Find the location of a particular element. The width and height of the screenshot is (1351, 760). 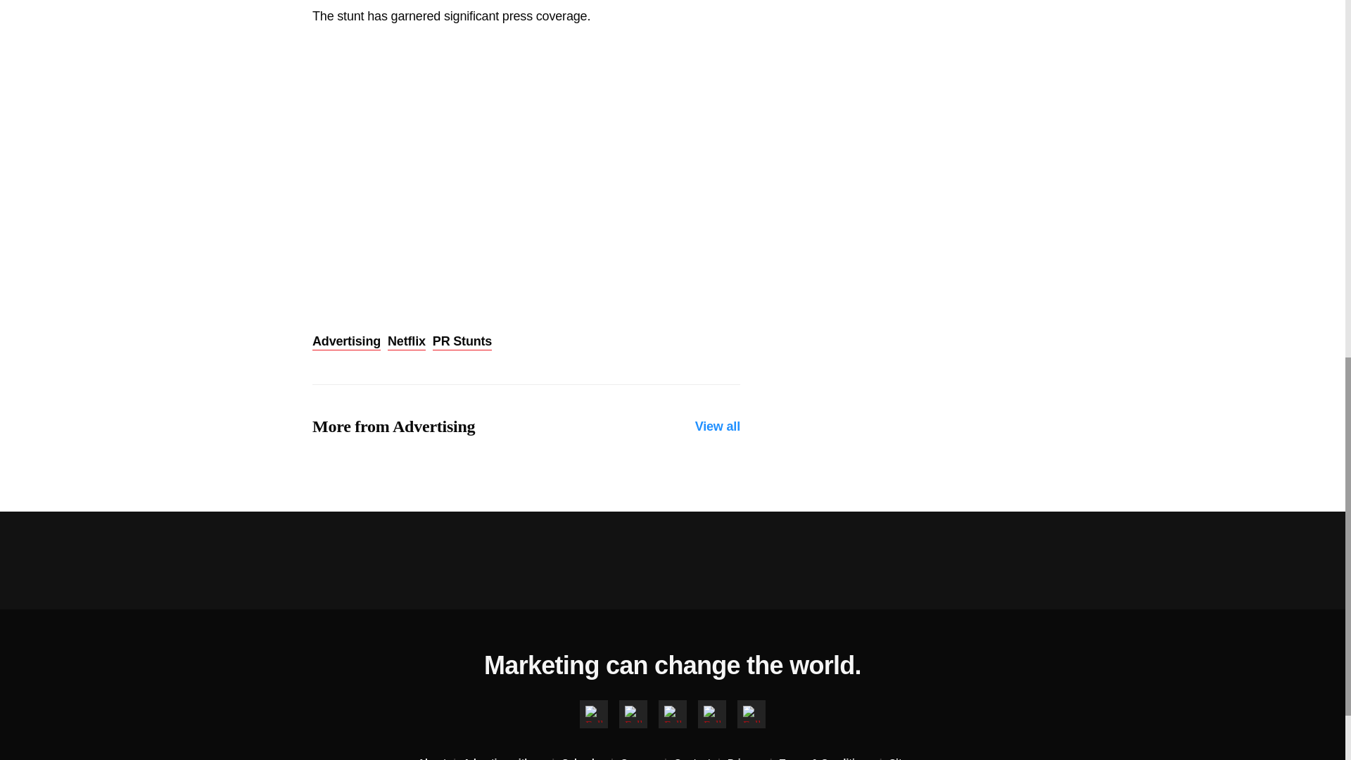

Careers is located at coordinates (647, 757).